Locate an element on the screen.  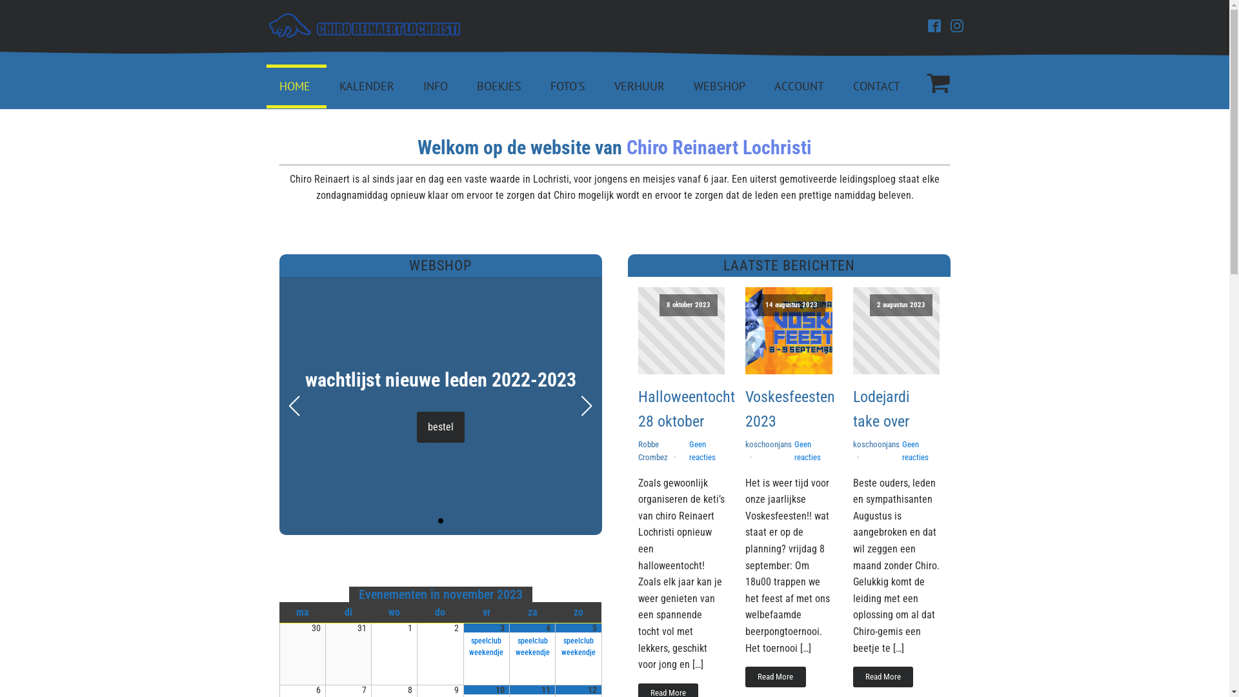
14 augustus 2023 is located at coordinates (789, 330).